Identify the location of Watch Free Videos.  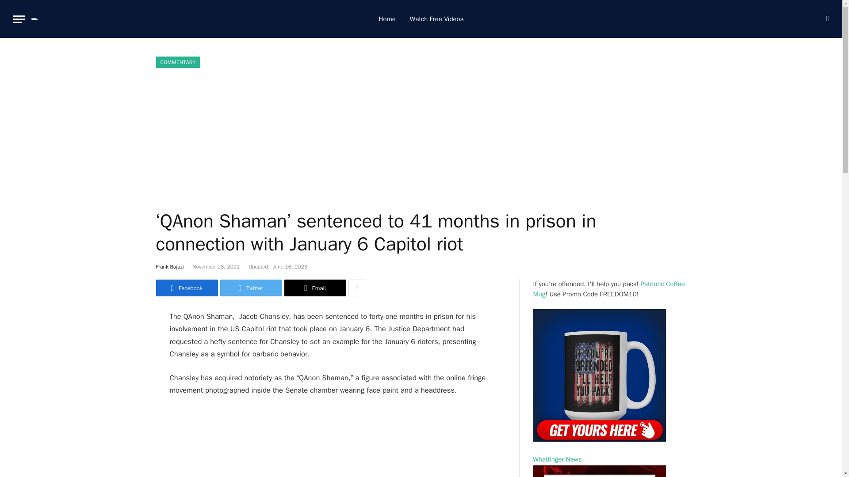
(437, 19).